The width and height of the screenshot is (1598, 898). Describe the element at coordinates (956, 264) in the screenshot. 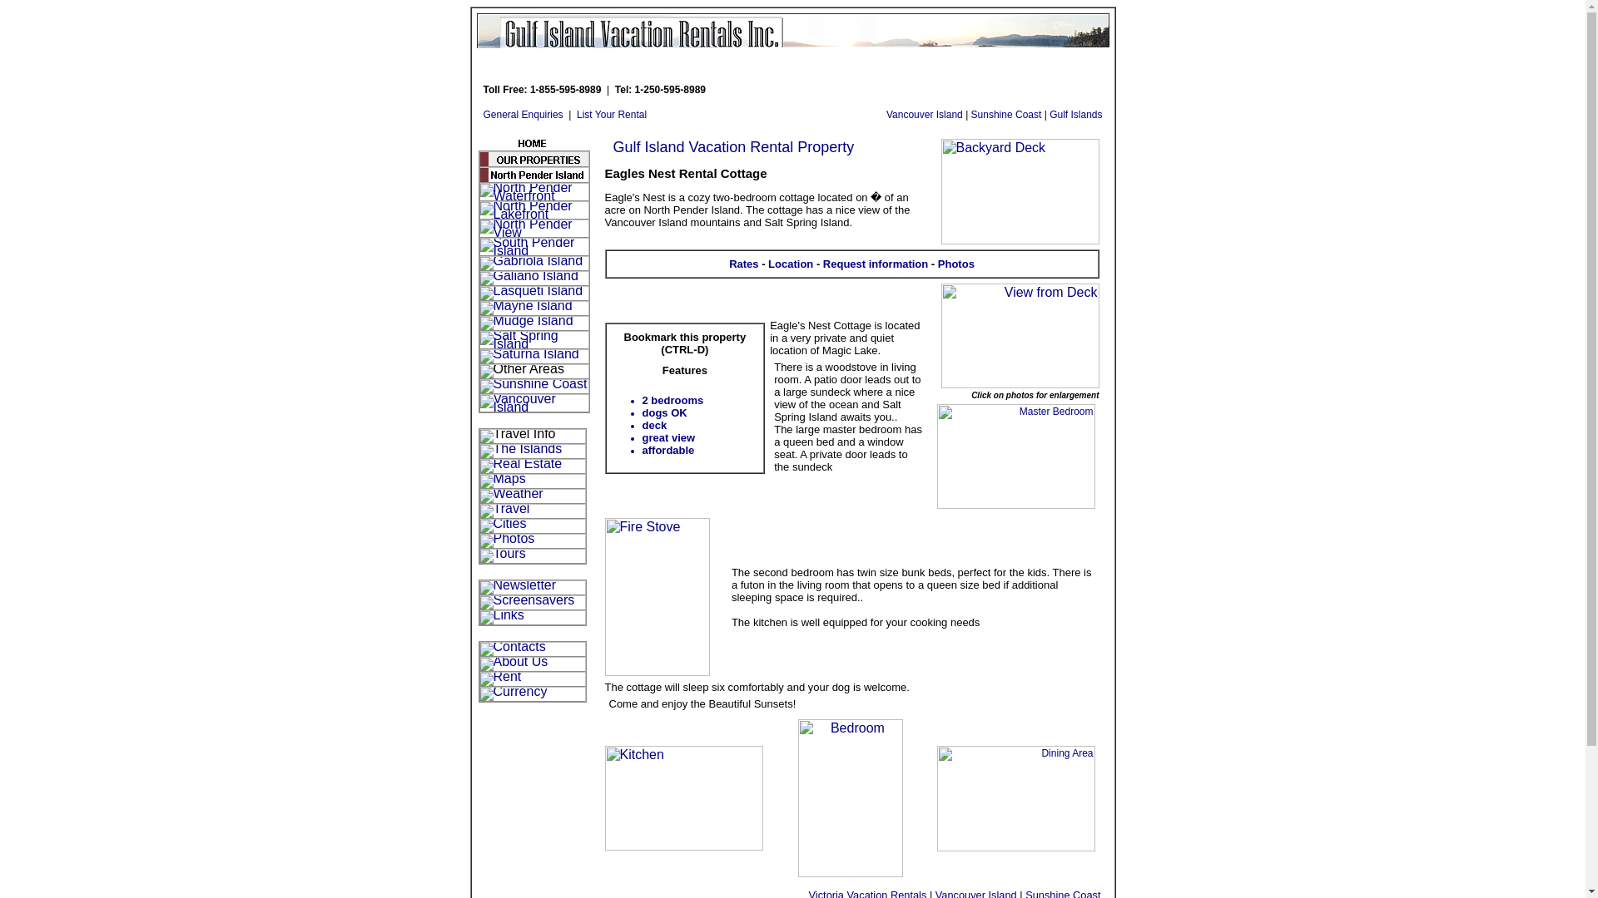

I see `Photos` at that location.